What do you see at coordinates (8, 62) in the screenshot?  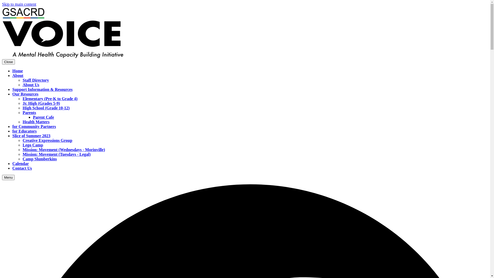 I see `Close` at bounding box center [8, 62].